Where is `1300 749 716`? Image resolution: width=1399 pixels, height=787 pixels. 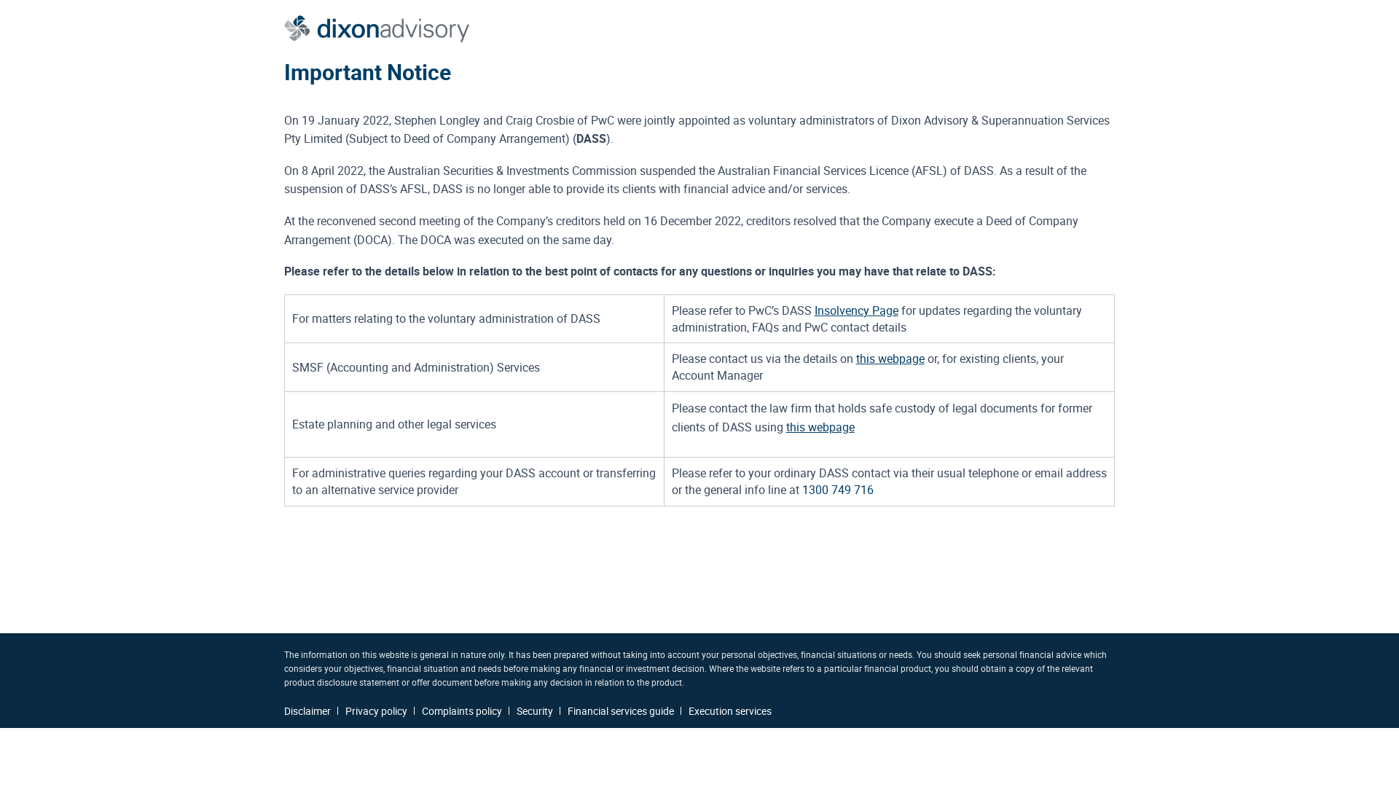
1300 749 716 is located at coordinates (838, 490).